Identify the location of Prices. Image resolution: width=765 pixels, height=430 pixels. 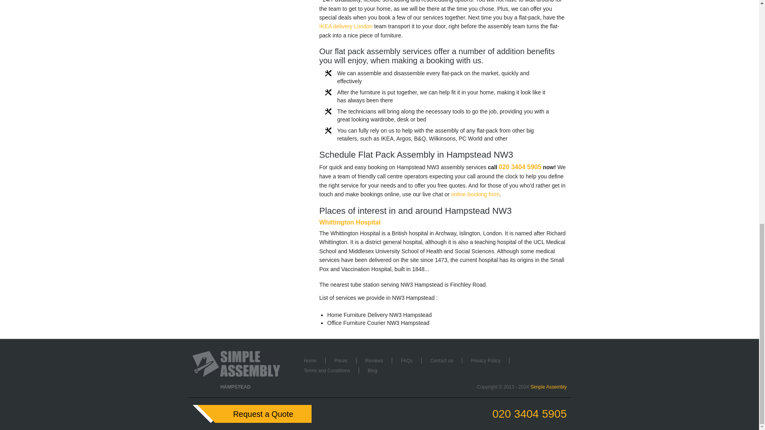
(341, 360).